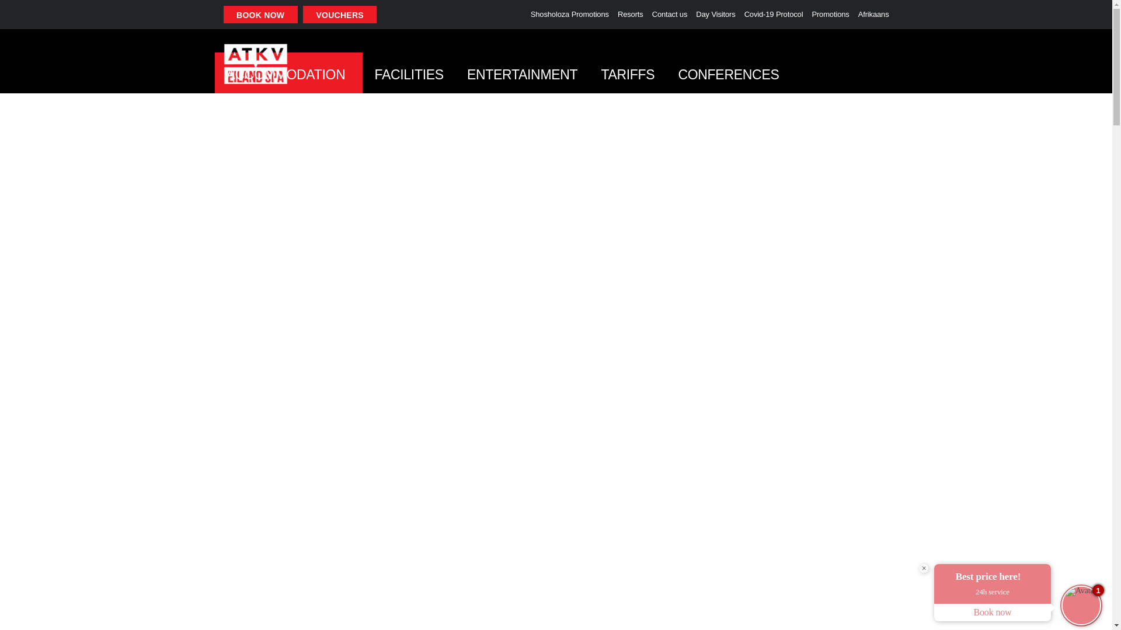 Image resolution: width=1121 pixels, height=630 pixels. I want to click on Covid-19 Protocol, so click(774, 14).